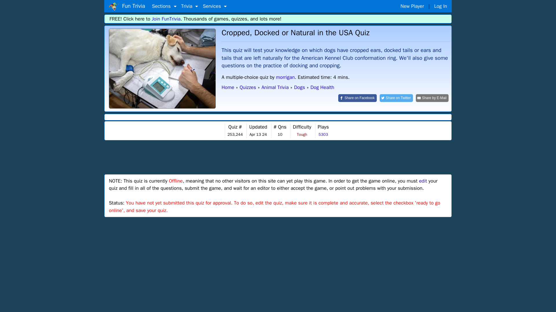  I want to click on Services, so click(215, 6).